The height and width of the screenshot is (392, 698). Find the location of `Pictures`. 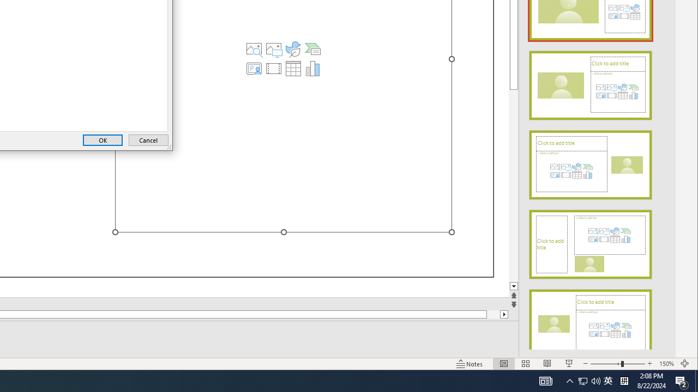

Pictures is located at coordinates (274, 49).